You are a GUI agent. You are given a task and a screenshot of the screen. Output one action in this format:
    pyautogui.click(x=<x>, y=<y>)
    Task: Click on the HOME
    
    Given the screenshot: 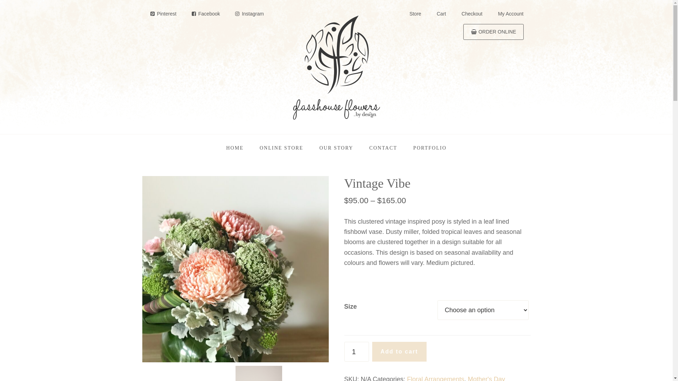 What is the action you would take?
    pyautogui.click(x=234, y=148)
    